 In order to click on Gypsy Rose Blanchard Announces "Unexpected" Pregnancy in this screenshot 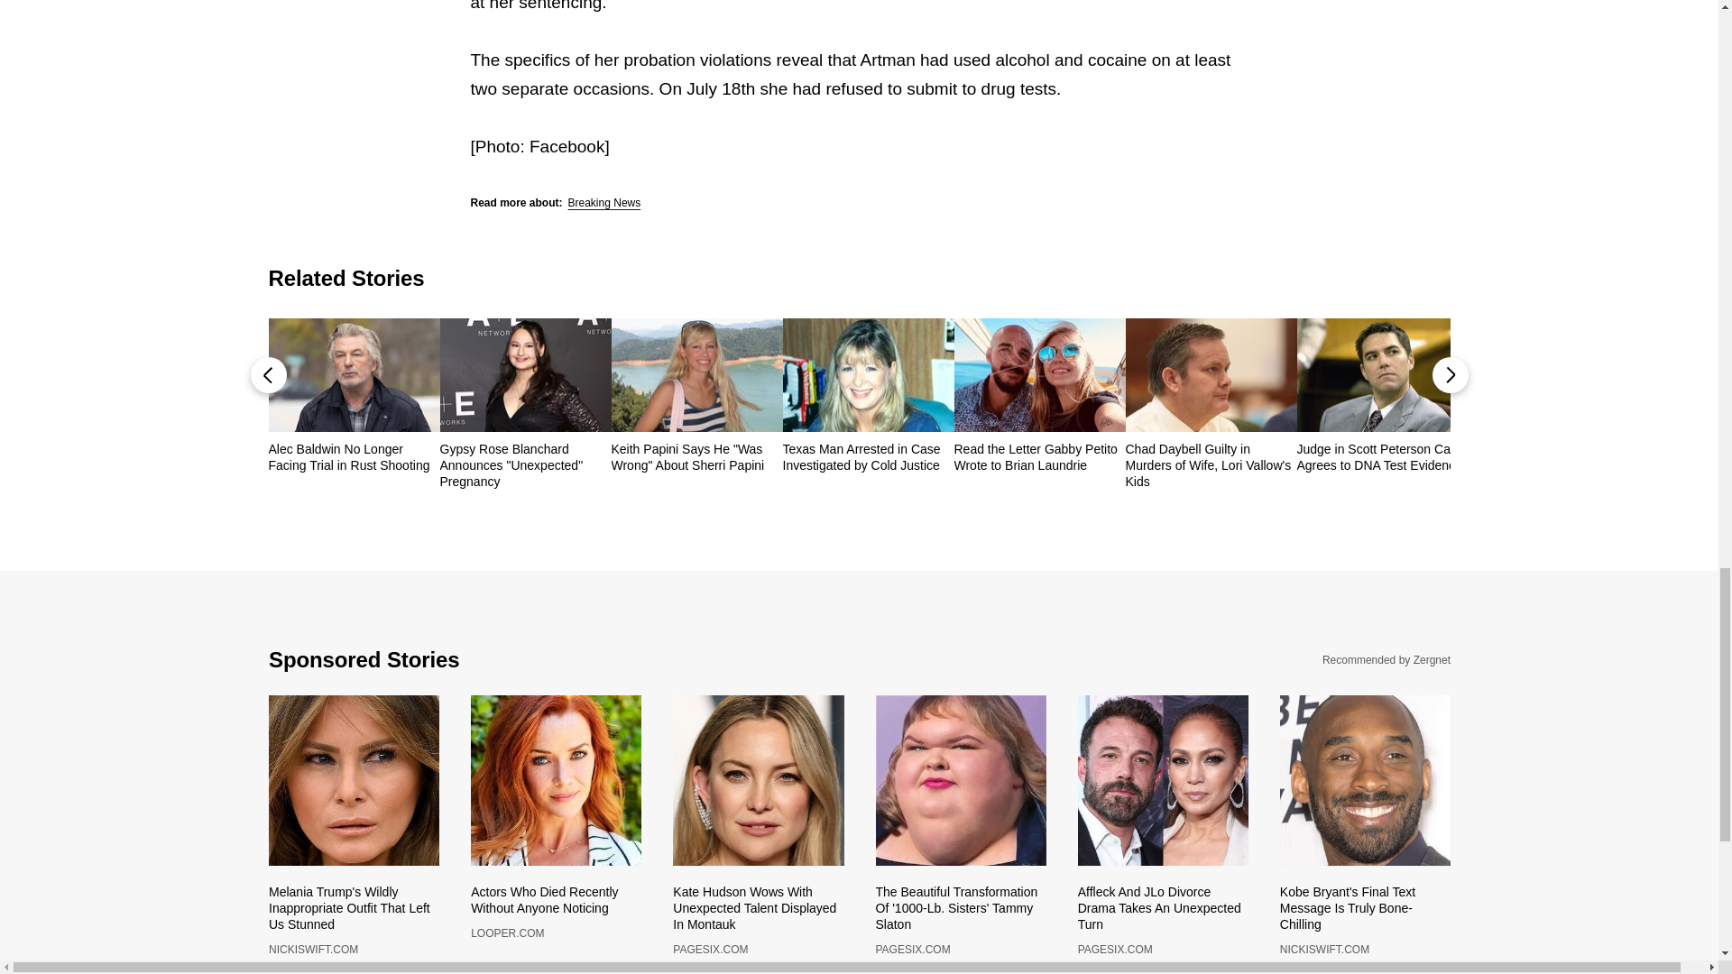, I will do `click(525, 465)`.